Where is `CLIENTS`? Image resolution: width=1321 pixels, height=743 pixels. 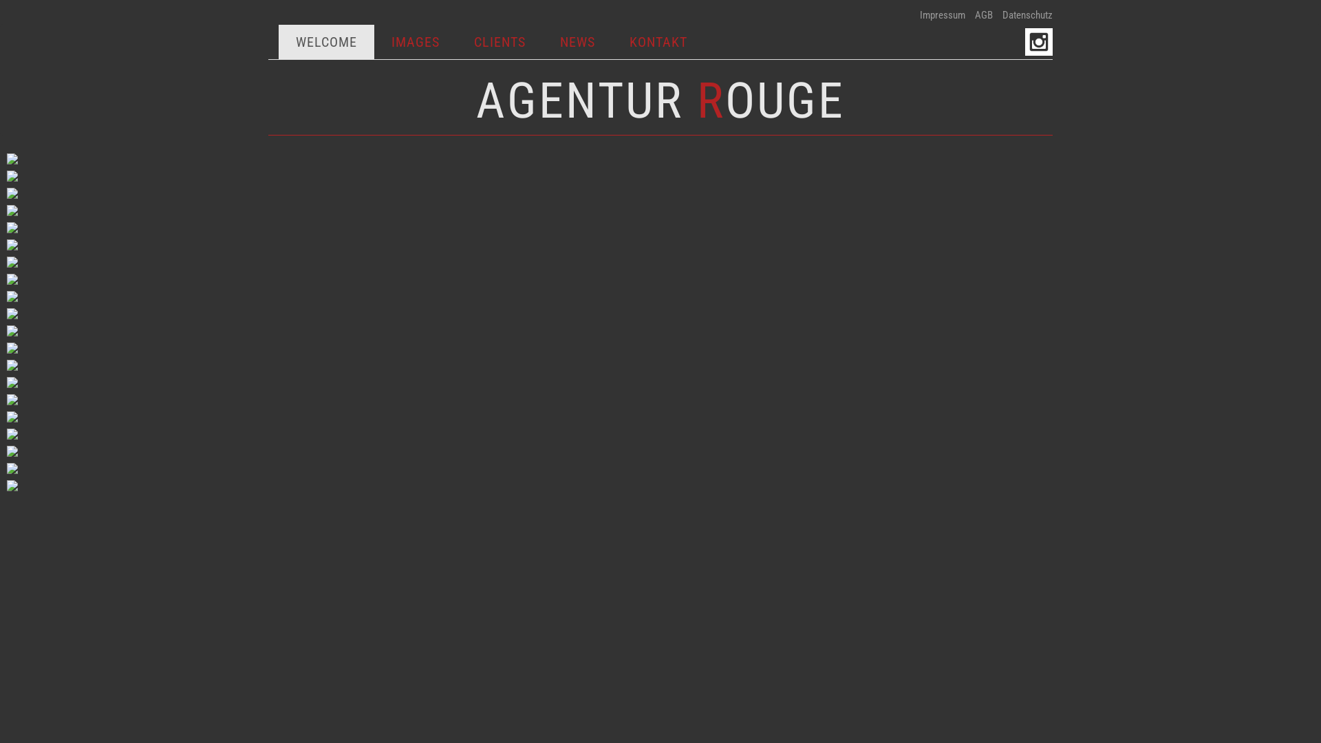
CLIENTS is located at coordinates (500, 42).